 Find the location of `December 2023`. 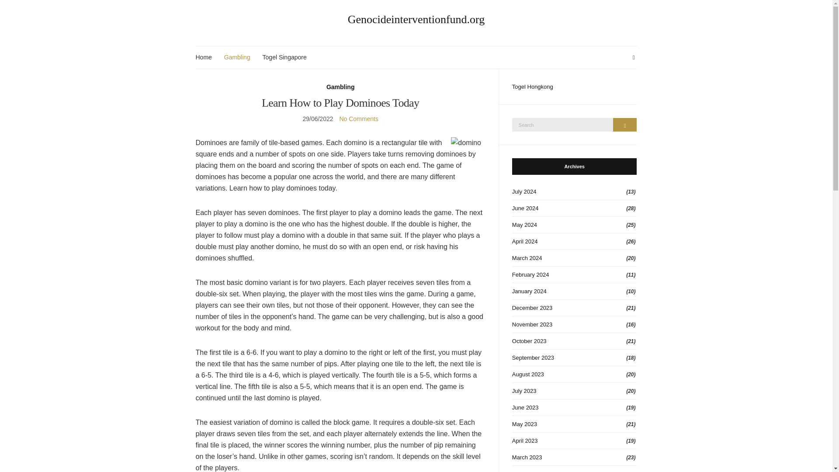

December 2023 is located at coordinates (574, 308).